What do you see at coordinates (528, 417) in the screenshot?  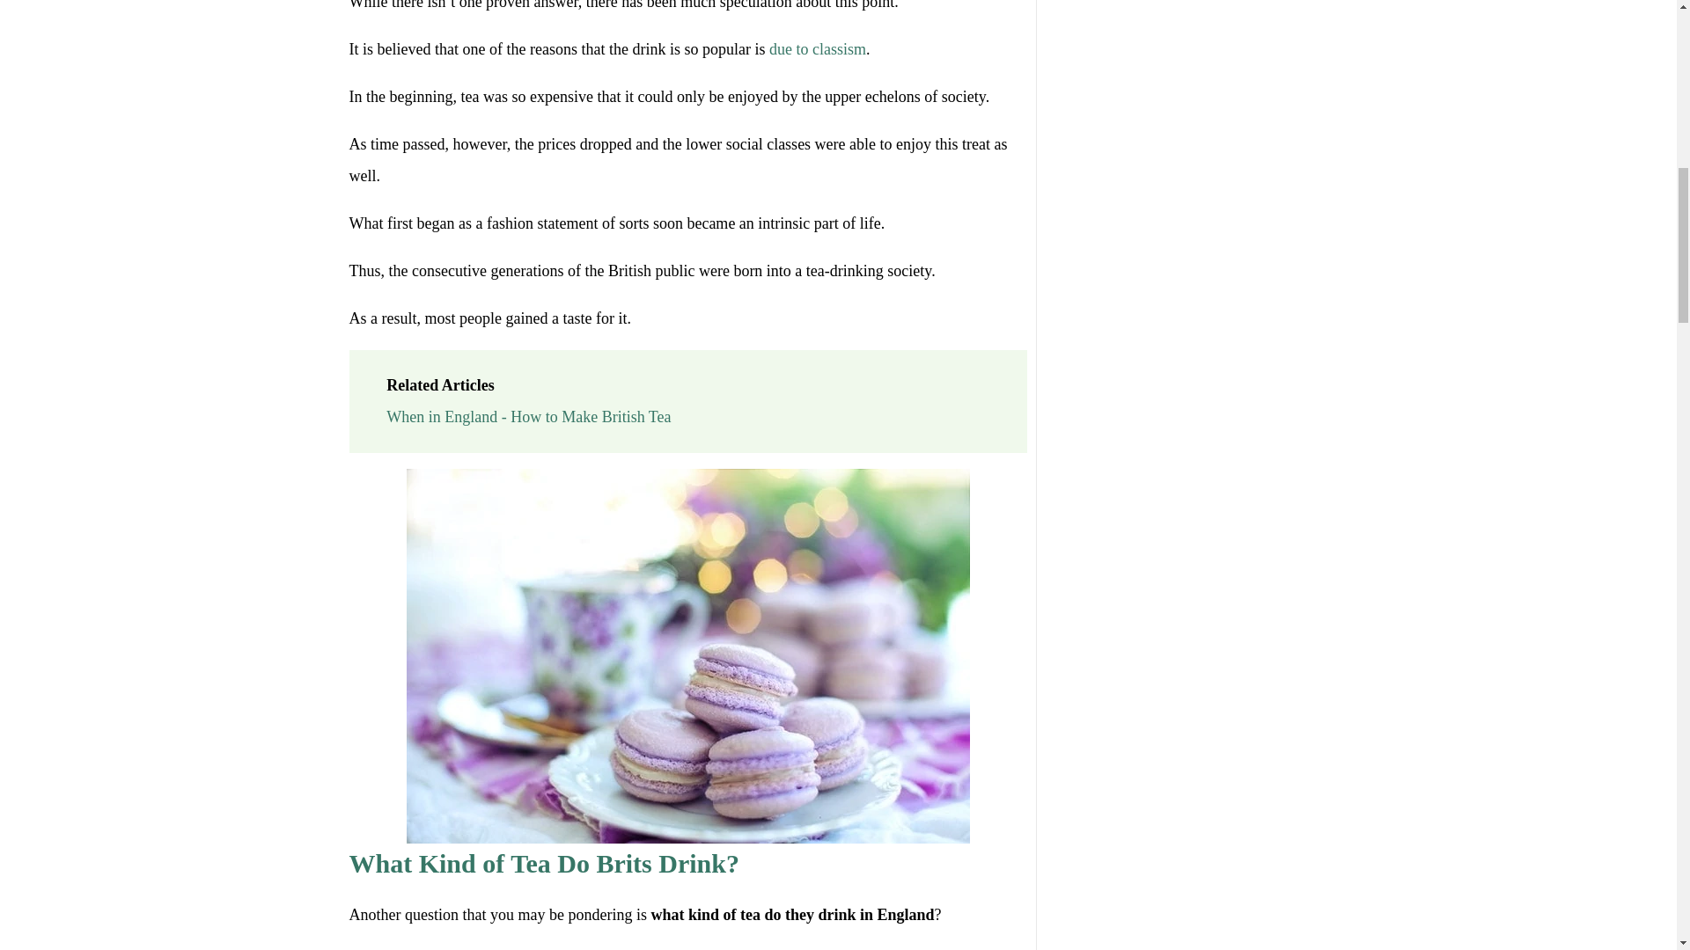 I see `When in England - How to Make British Tea` at bounding box center [528, 417].